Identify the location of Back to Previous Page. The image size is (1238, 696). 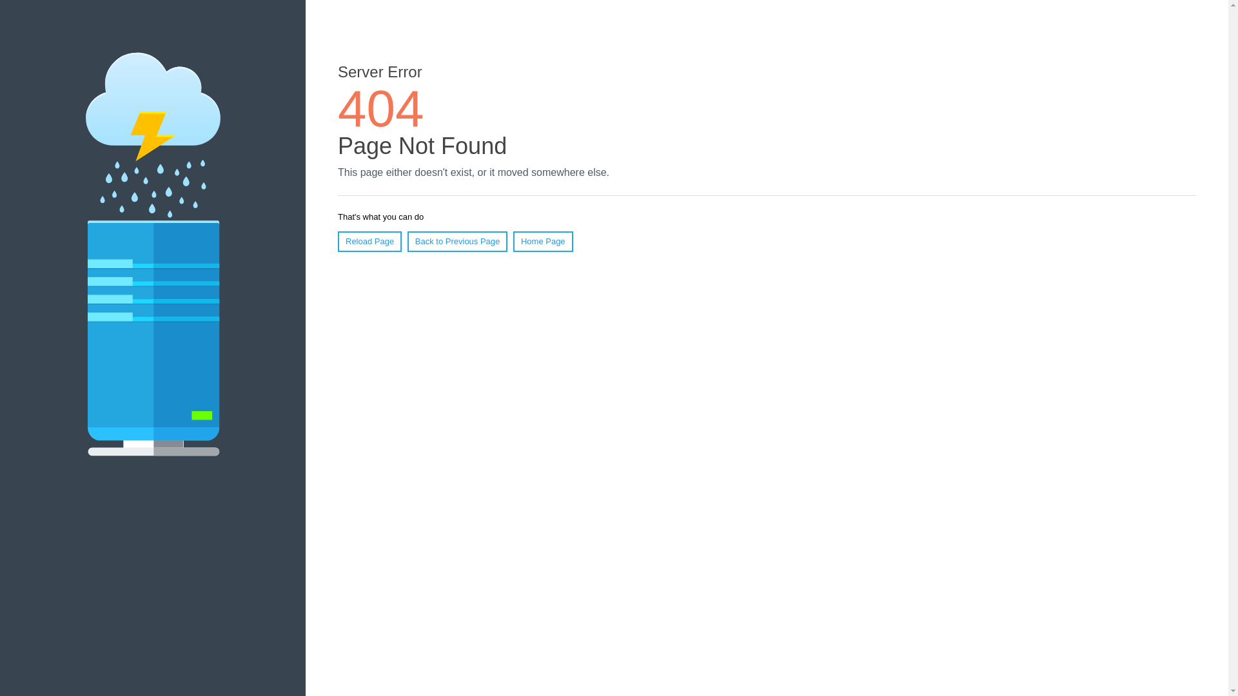
(458, 242).